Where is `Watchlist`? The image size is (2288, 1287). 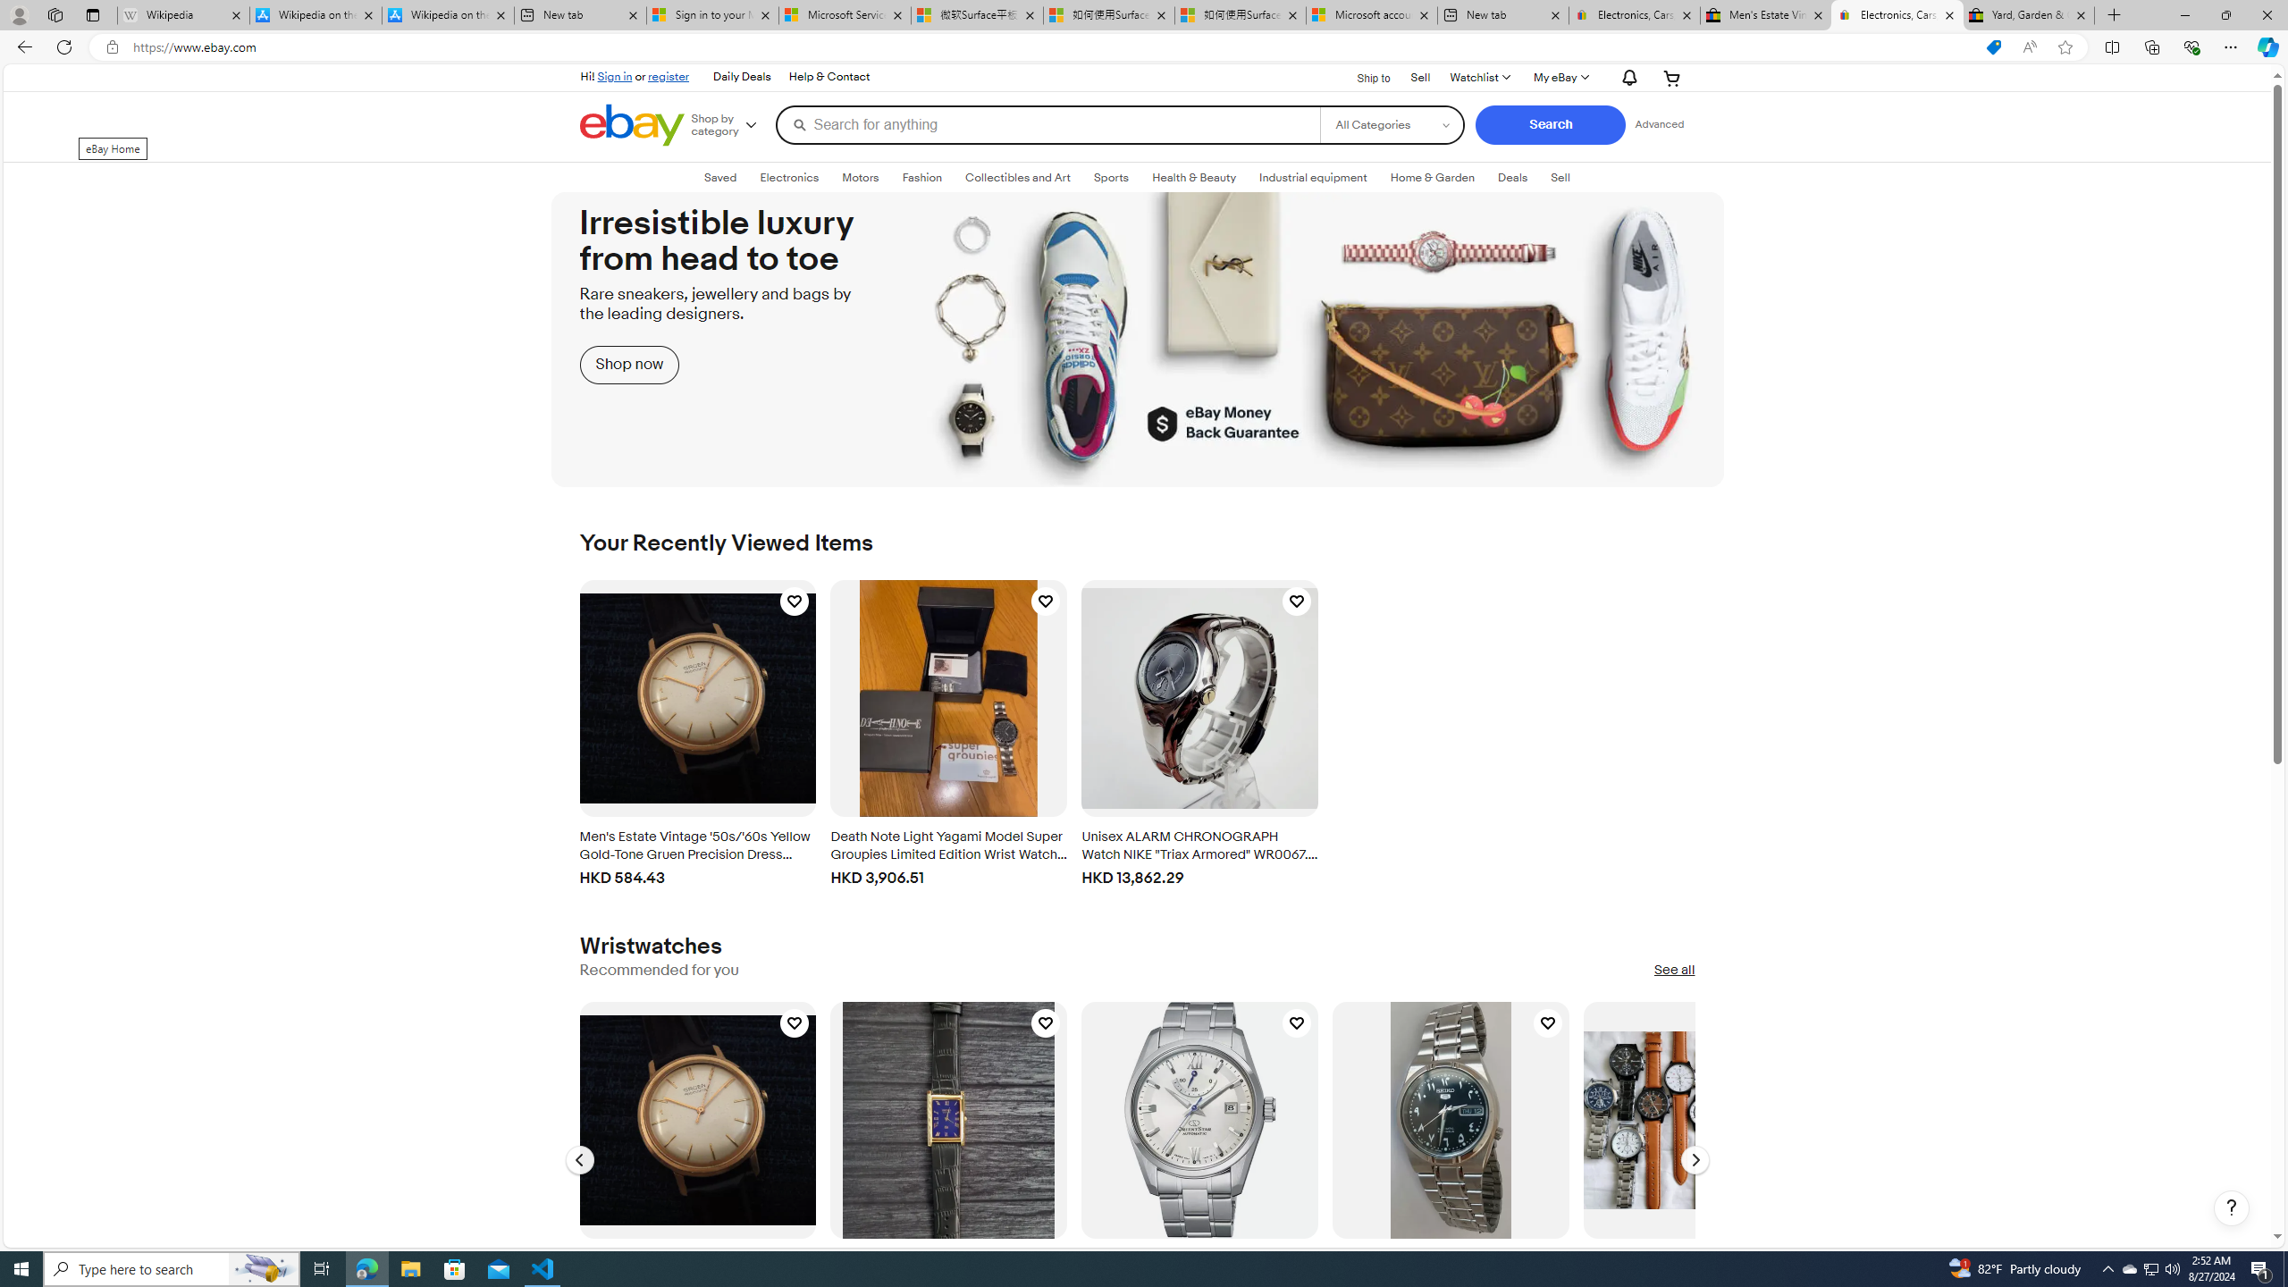 Watchlist is located at coordinates (1478, 77).